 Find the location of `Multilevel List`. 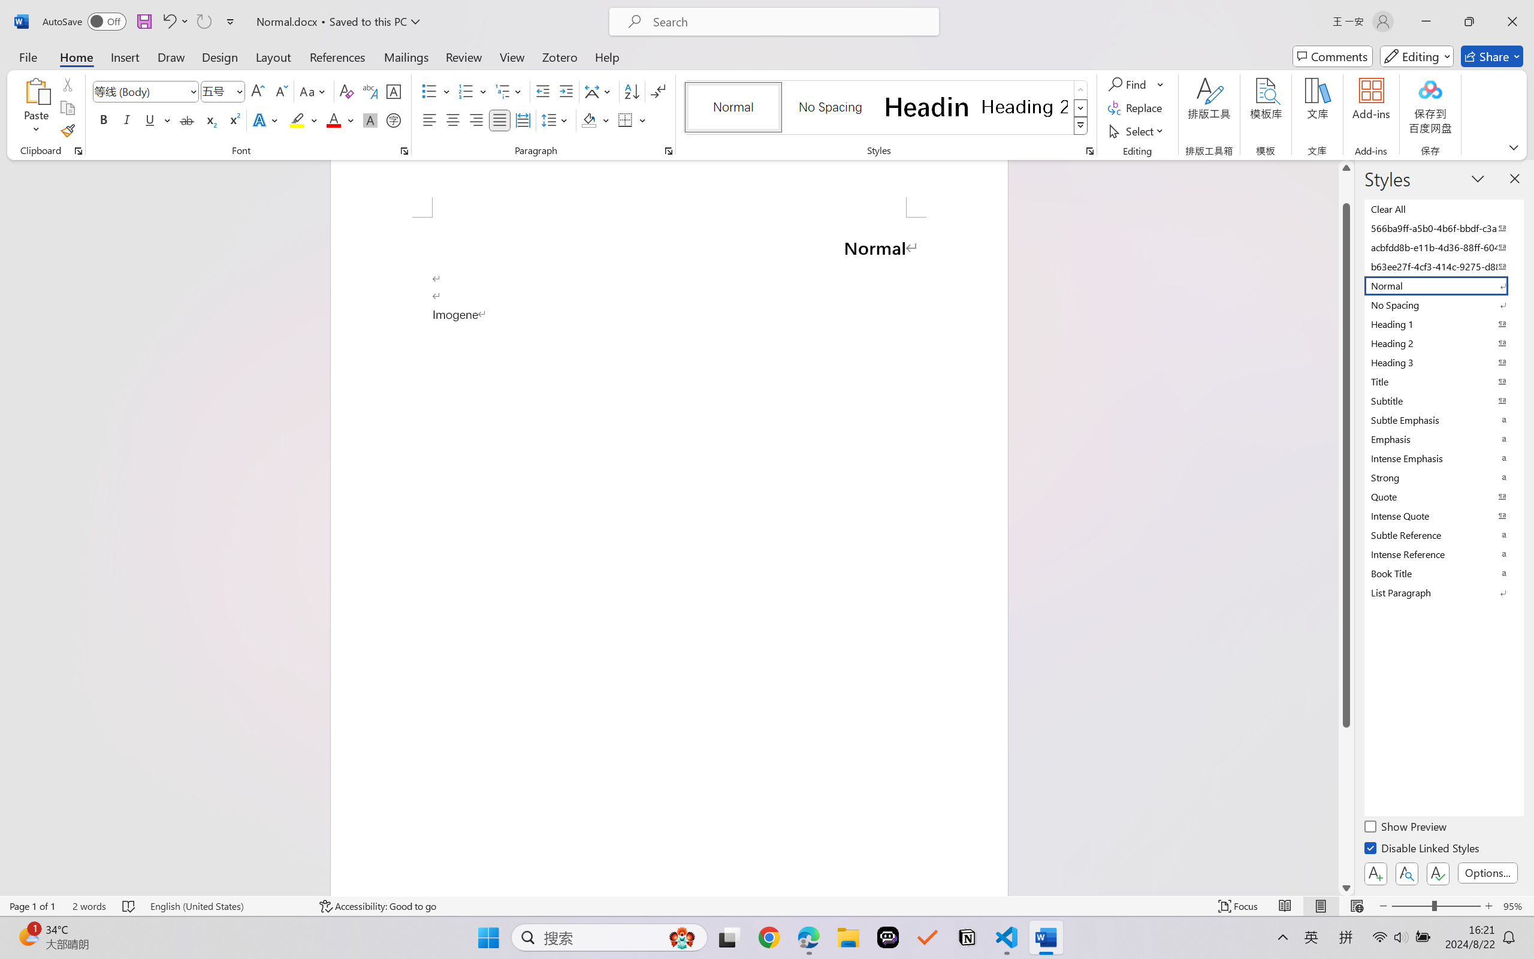

Multilevel List is located at coordinates (509, 91).